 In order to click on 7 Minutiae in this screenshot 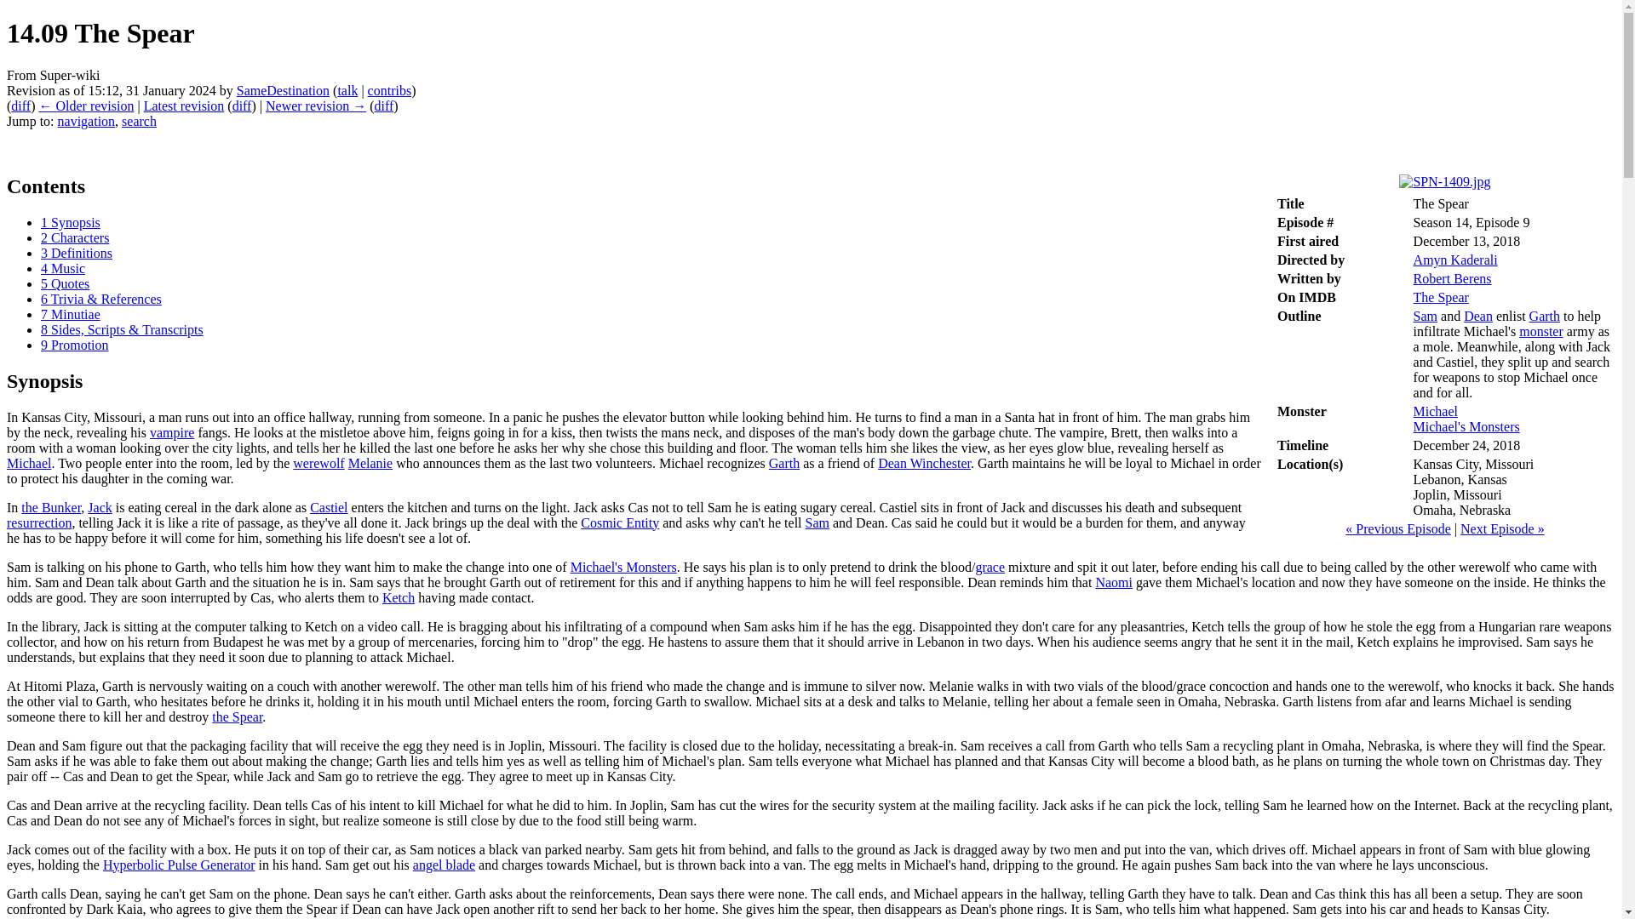, I will do `click(70, 314)`.